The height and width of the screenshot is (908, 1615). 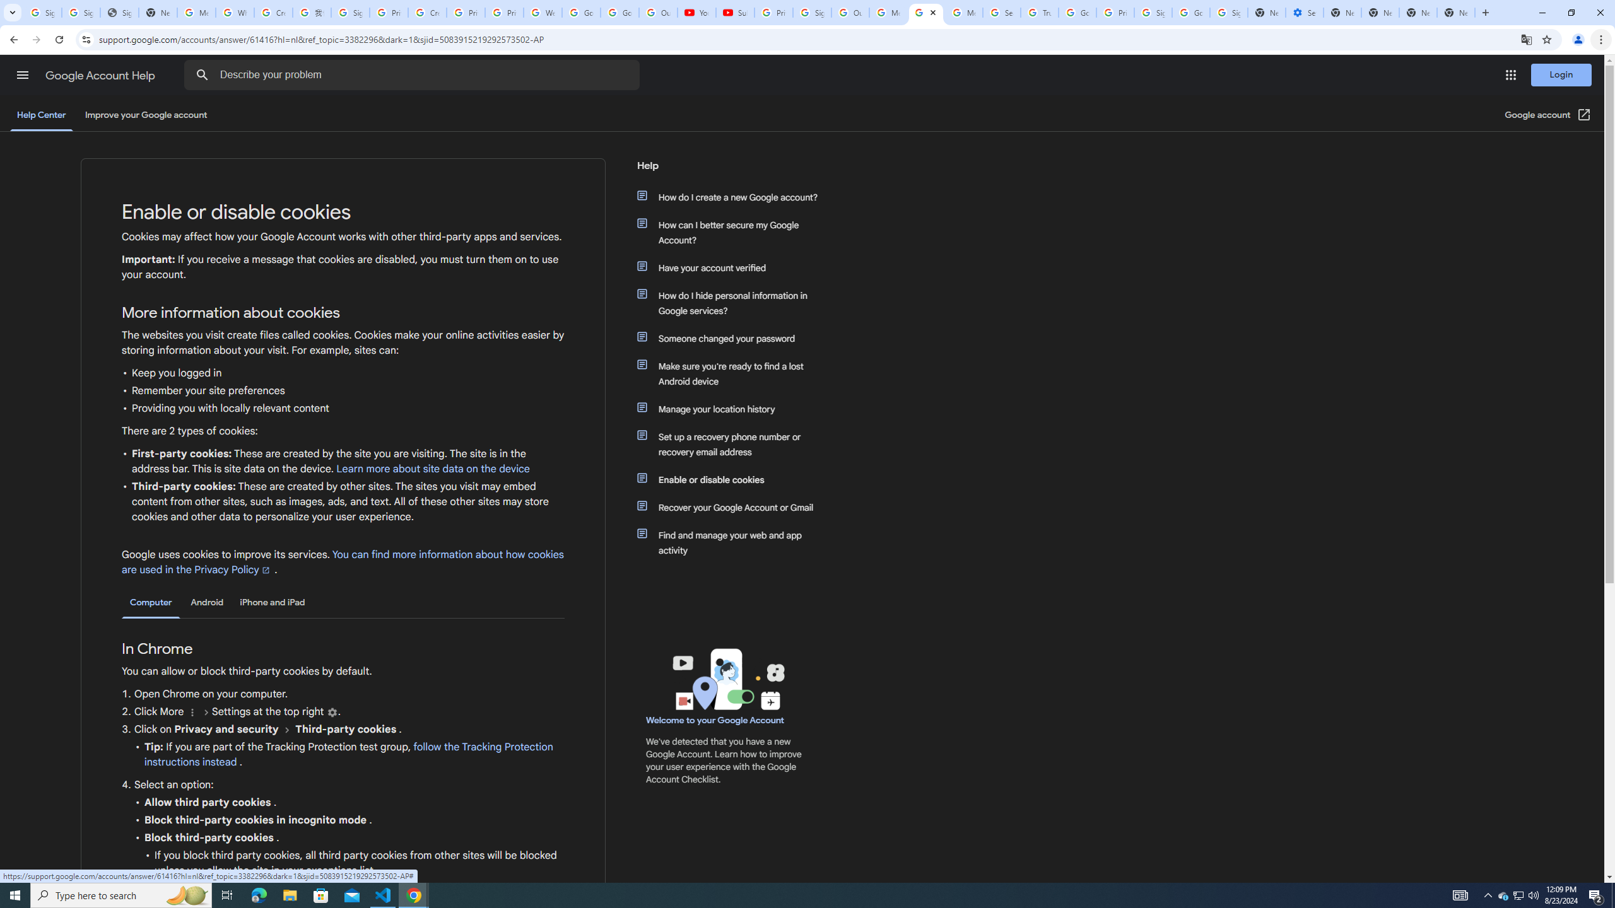 I want to click on Sign in - Google Accounts, so click(x=43, y=13).